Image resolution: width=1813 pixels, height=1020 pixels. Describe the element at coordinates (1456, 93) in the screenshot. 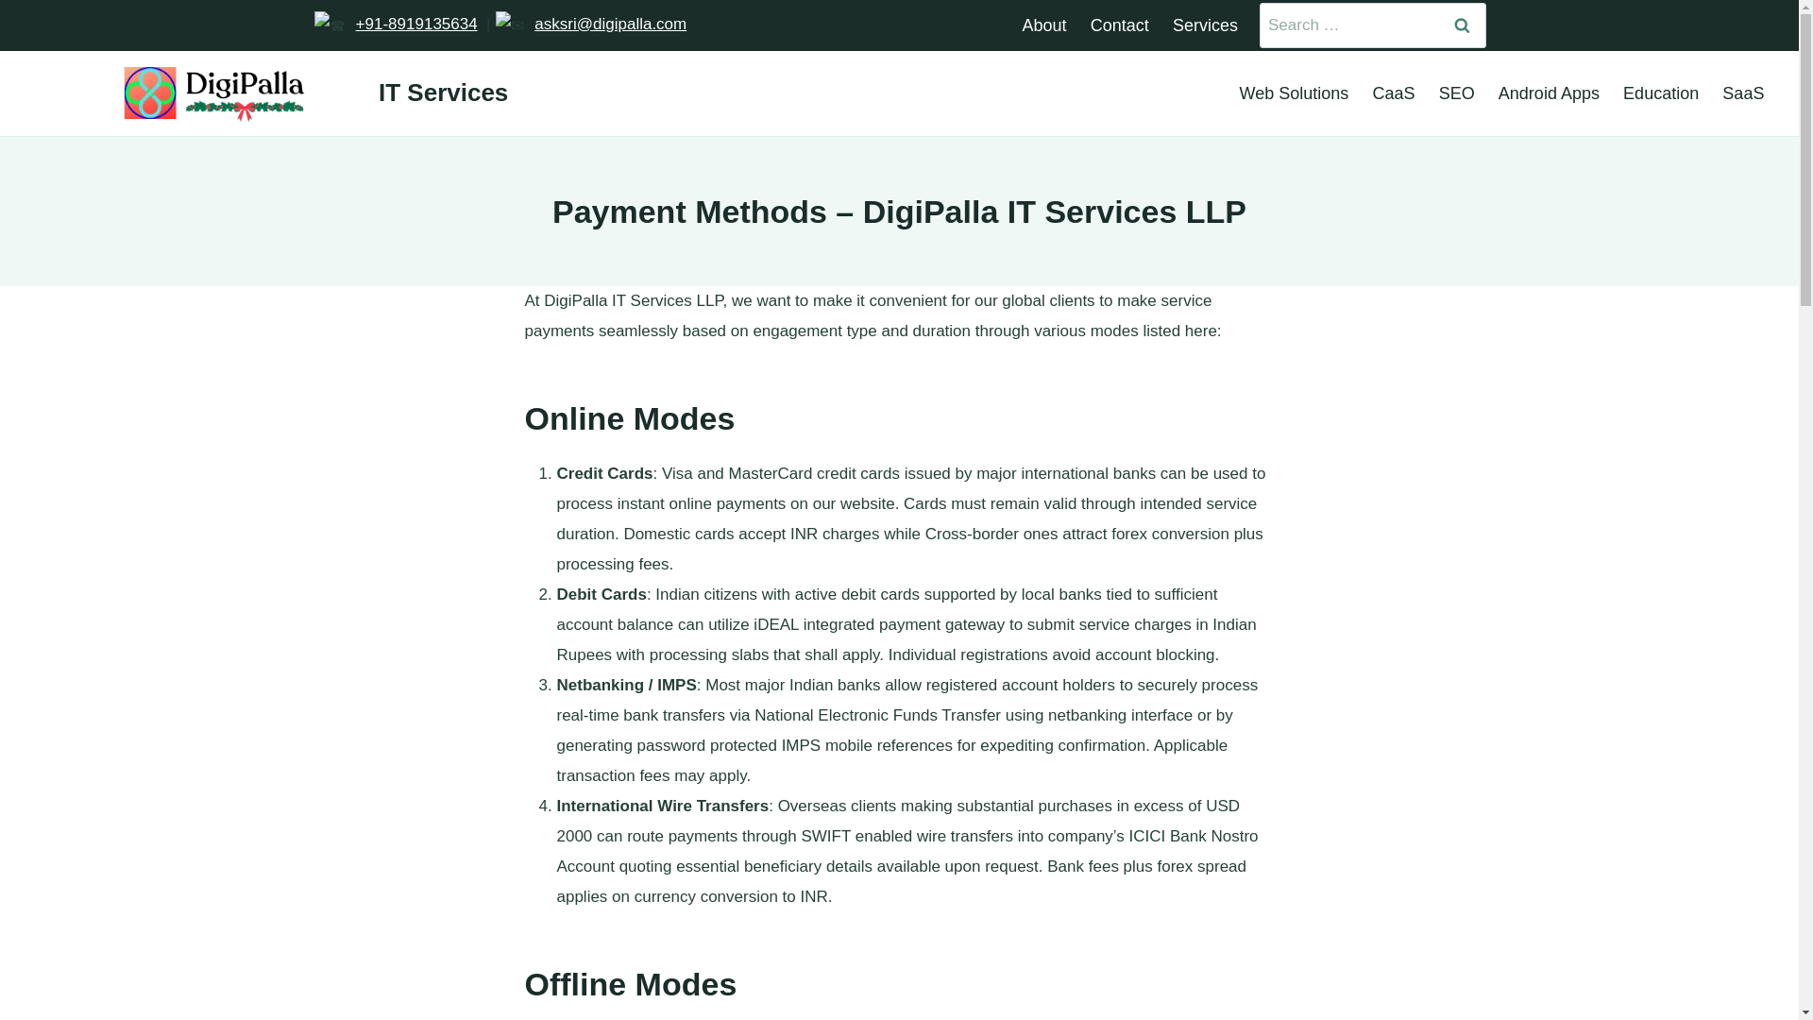

I see `SEO` at that location.